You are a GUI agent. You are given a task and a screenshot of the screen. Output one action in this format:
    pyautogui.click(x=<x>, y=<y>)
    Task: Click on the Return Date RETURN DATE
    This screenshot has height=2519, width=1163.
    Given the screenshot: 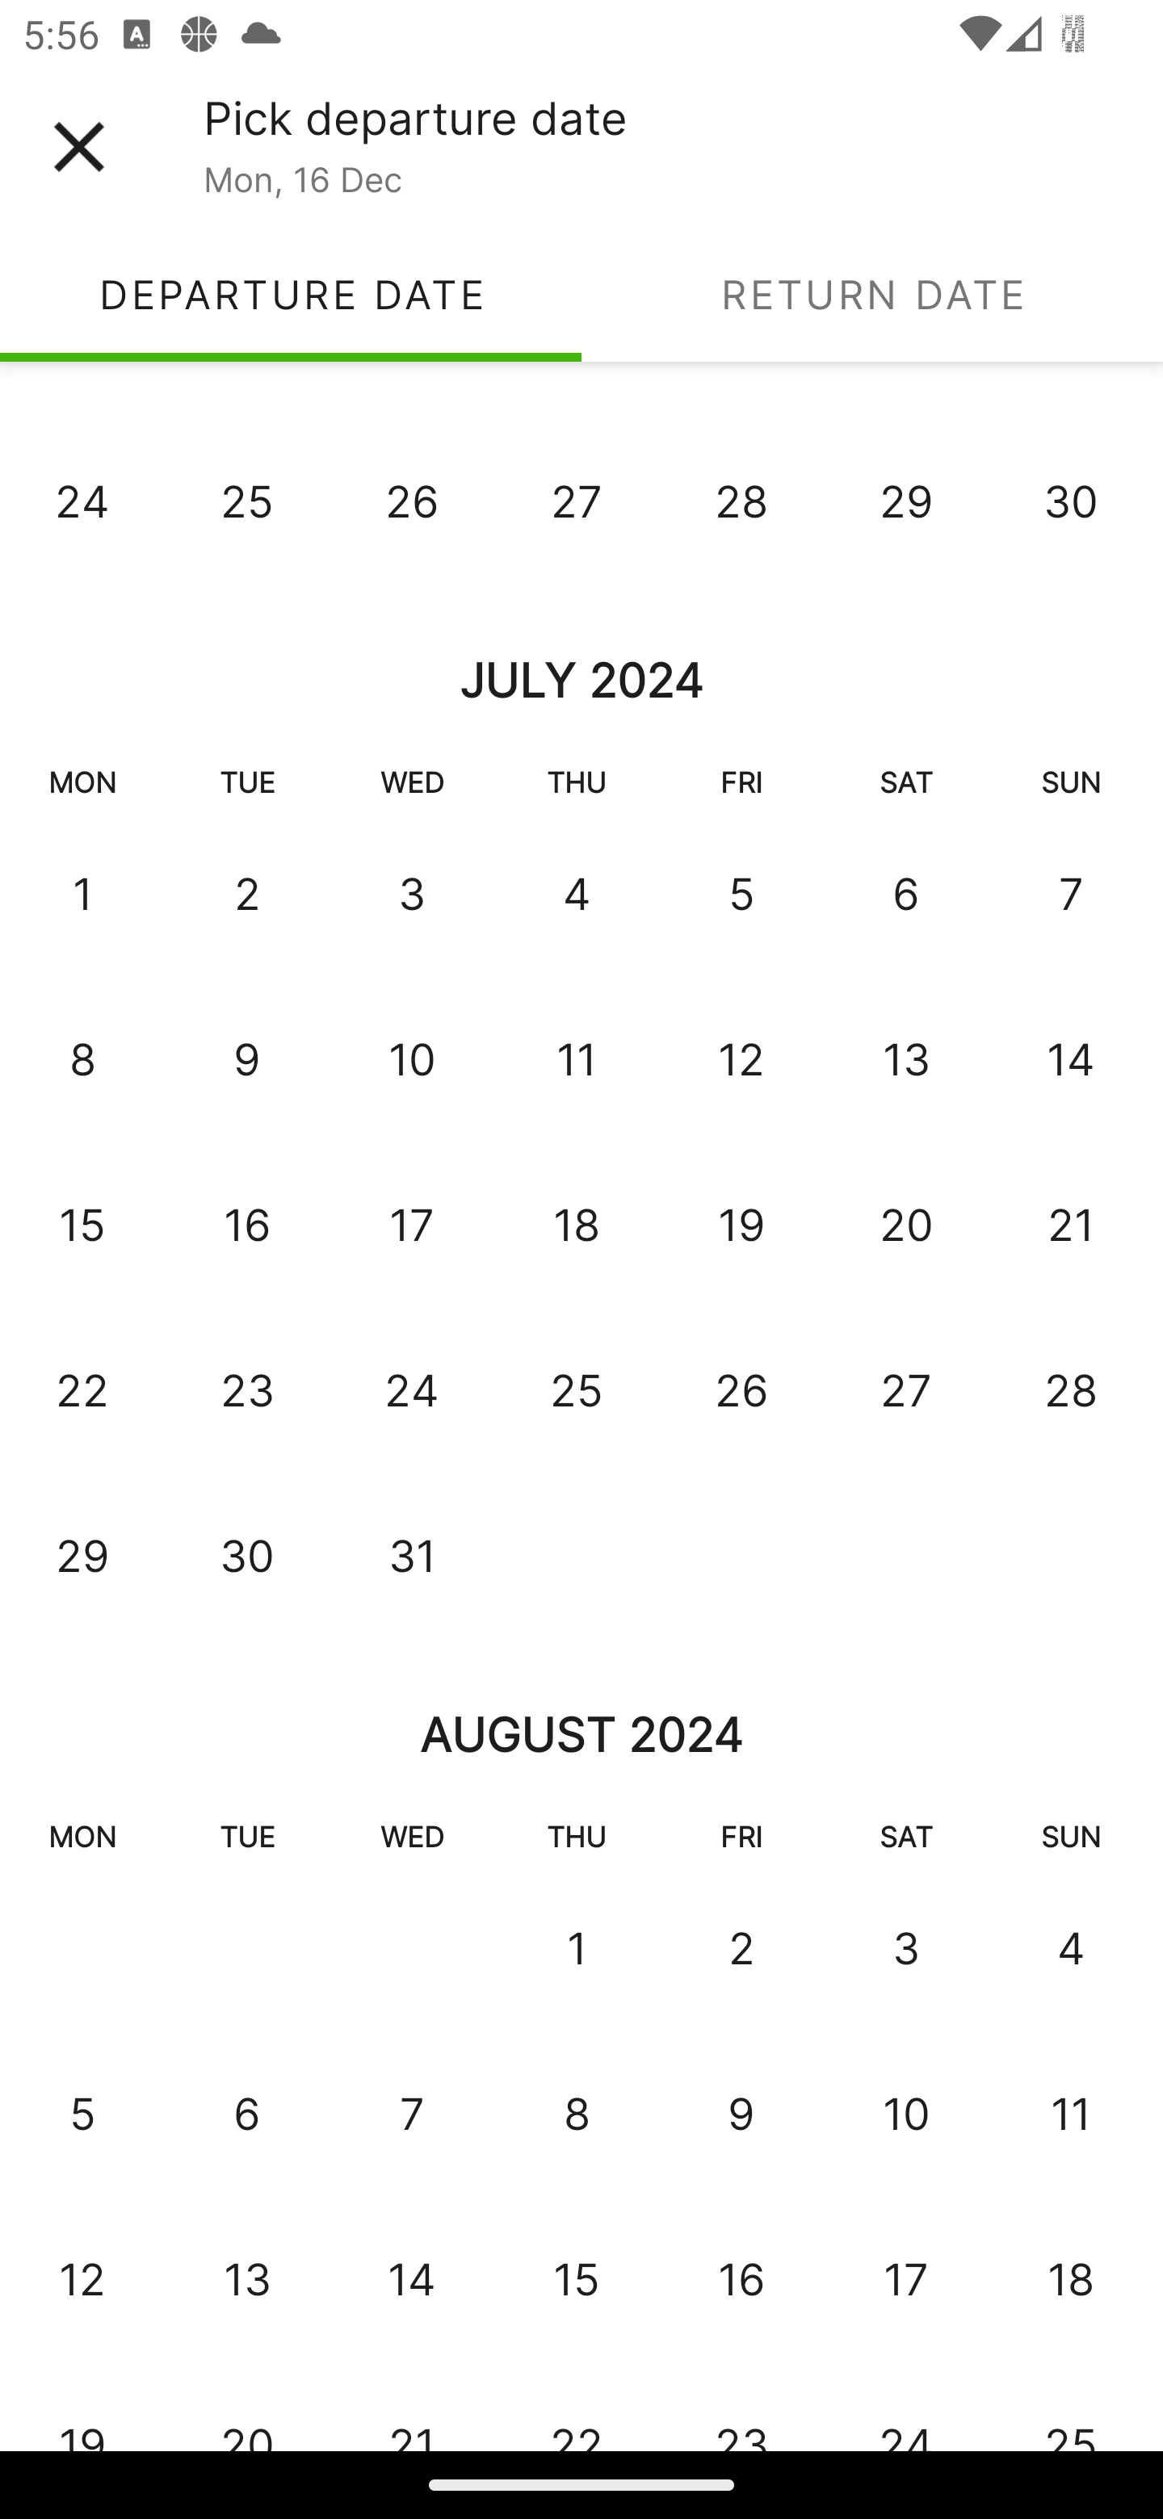 What is the action you would take?
    pyautogui.click(x=872, y=294)
    